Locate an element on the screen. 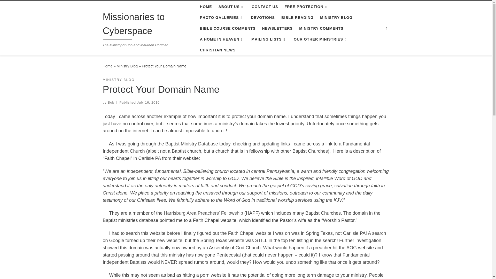  MINISTRY COMMENTS is located at coordinates (321, 28).